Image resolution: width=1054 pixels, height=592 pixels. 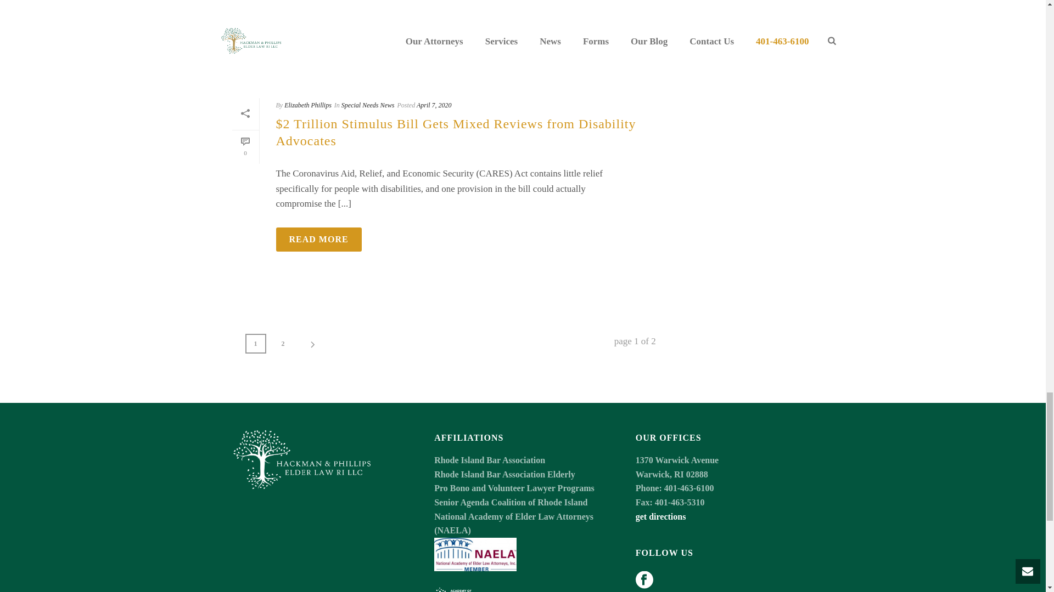 I want to click on READ MORE, so click(x=318, y=239).